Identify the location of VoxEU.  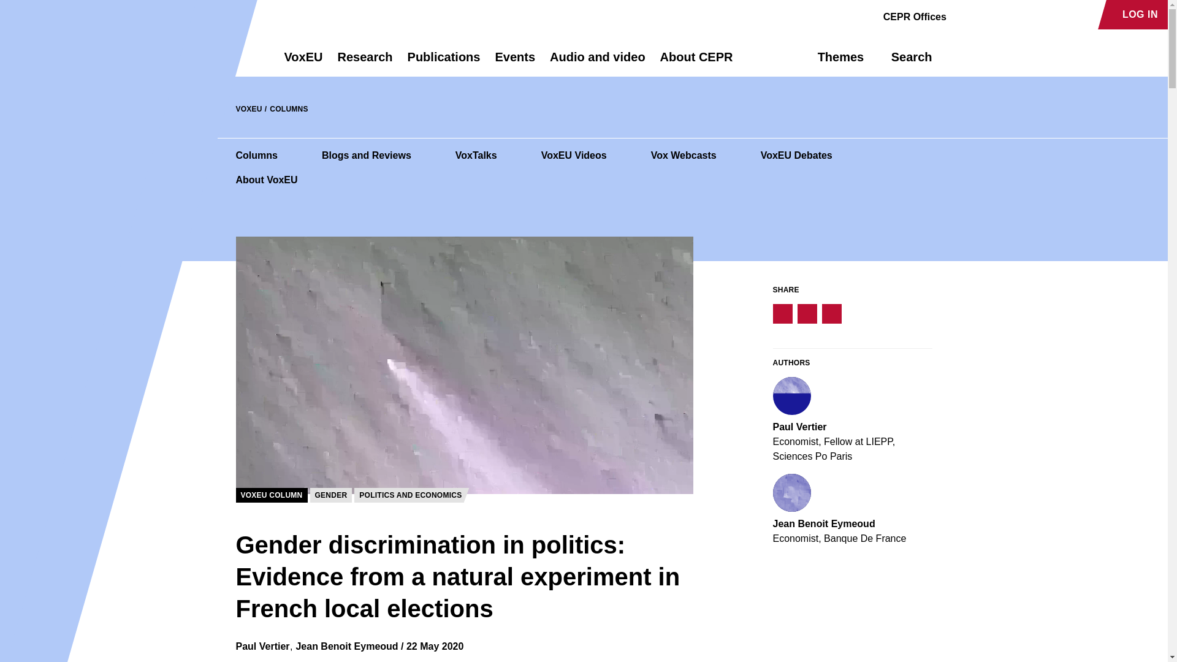
(303, 63).